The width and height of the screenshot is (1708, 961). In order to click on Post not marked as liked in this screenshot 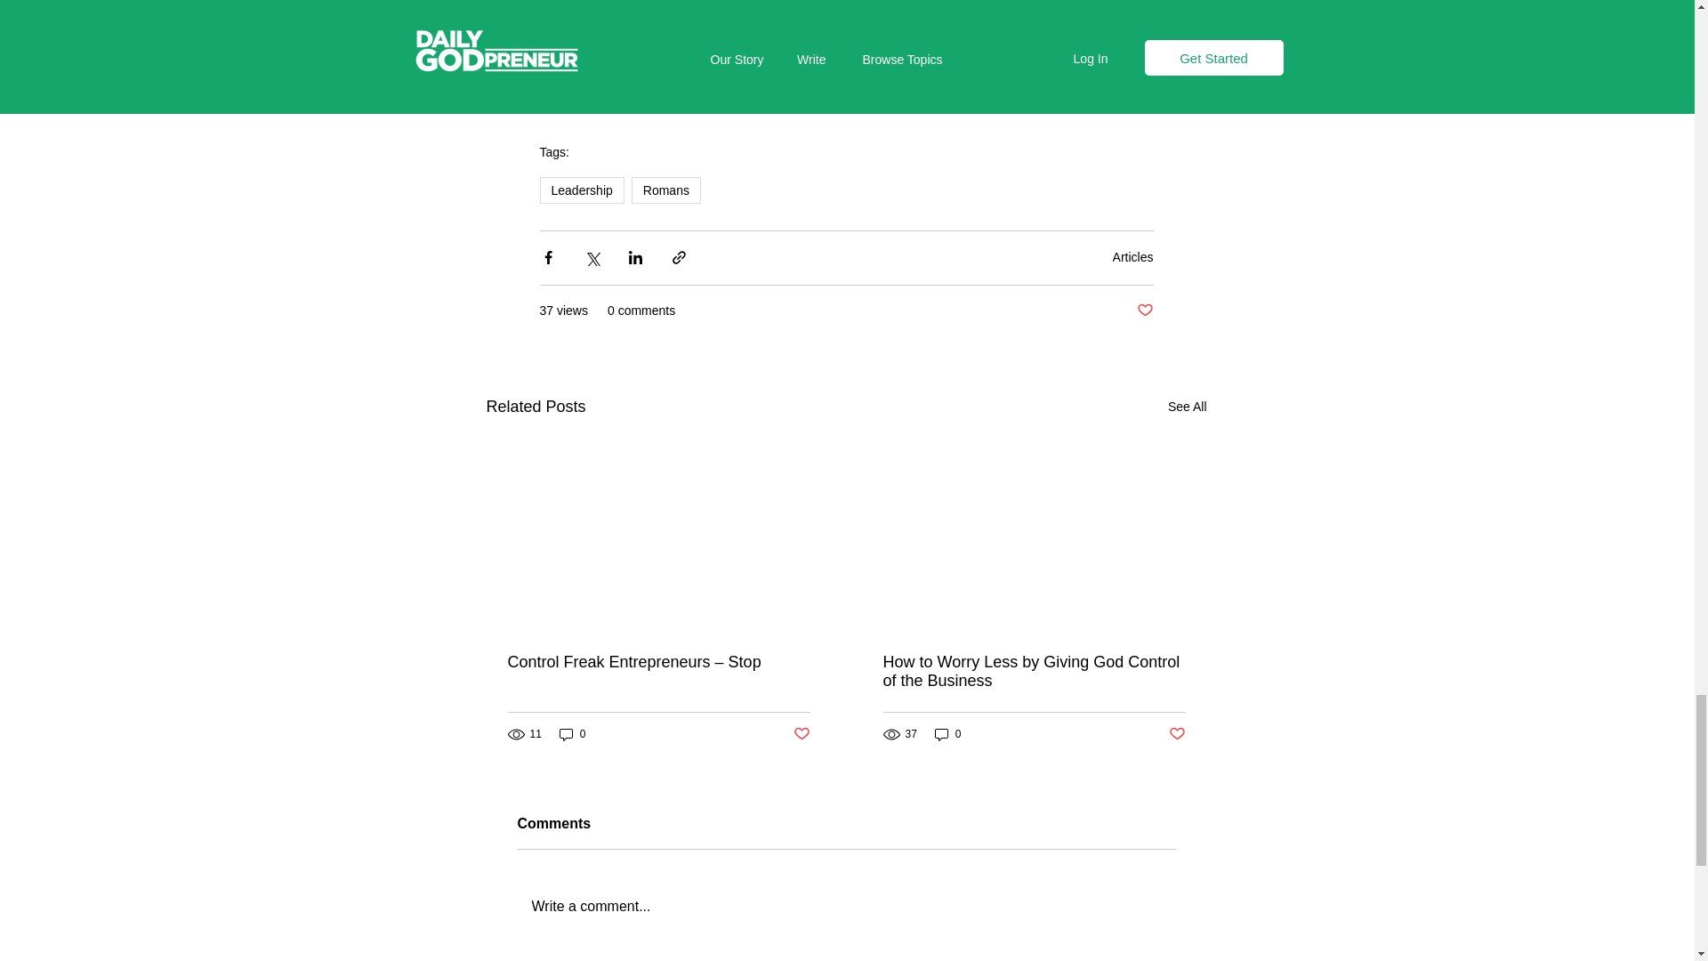, I will do `click(1146, 311)`.